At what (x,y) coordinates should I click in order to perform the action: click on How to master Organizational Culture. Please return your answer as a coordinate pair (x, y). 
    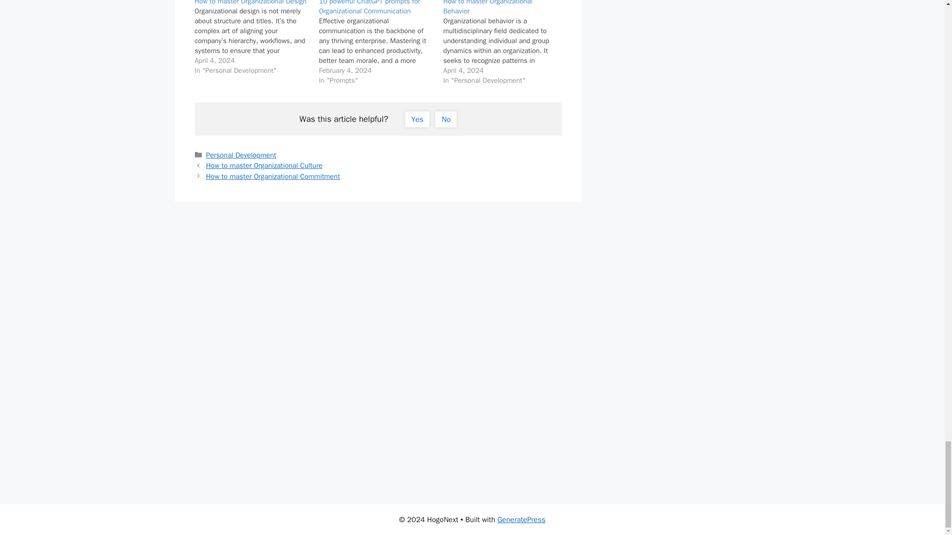
    Looking at the image, I should click on (264, 165).